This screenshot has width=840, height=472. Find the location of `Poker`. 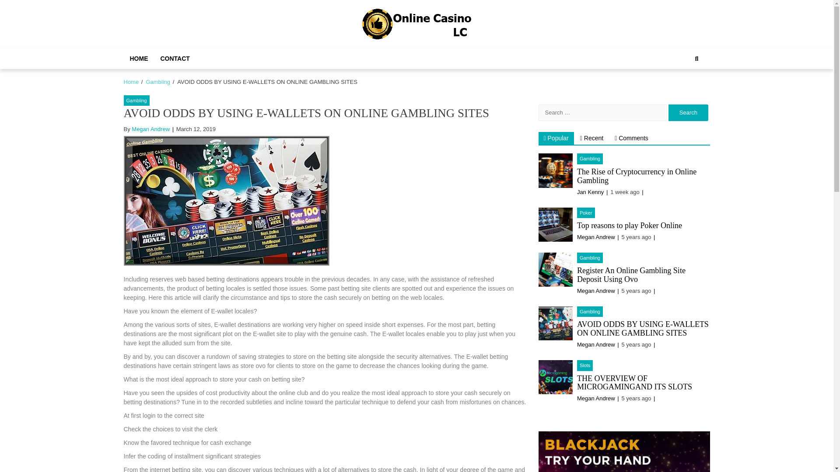

Poker is located at coordinates (586, 213).